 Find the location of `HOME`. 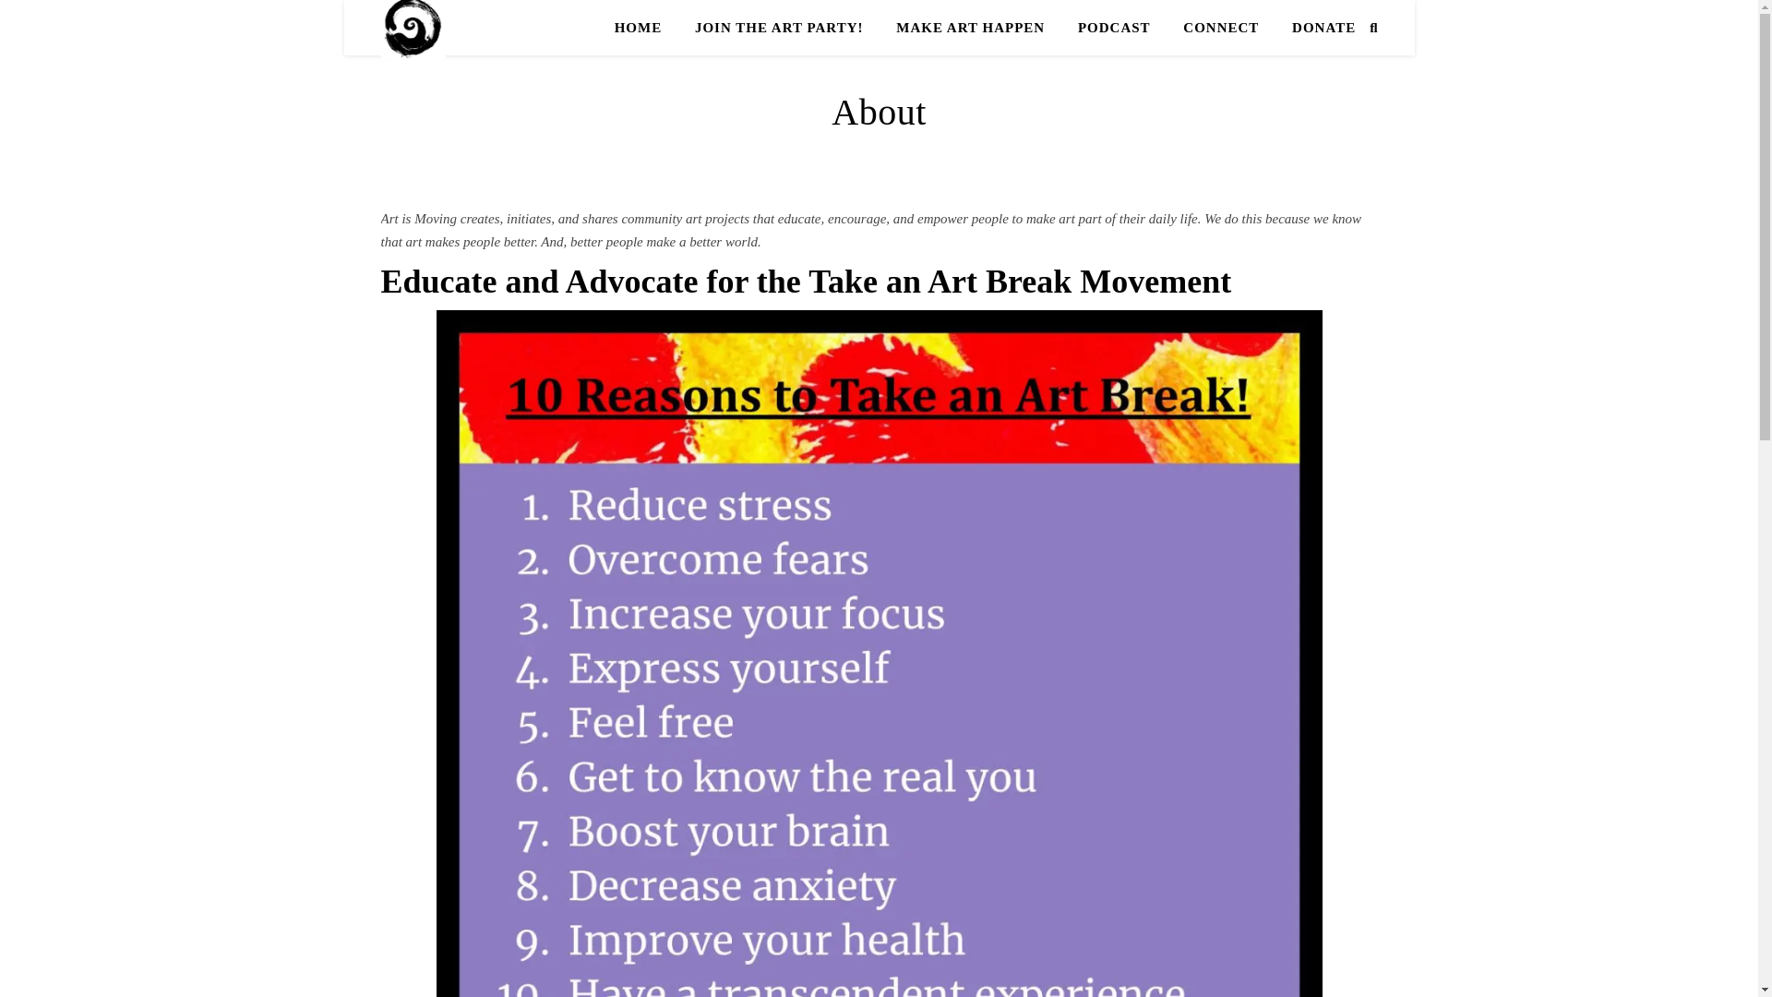

HOME is located at coordinates (646, 28).